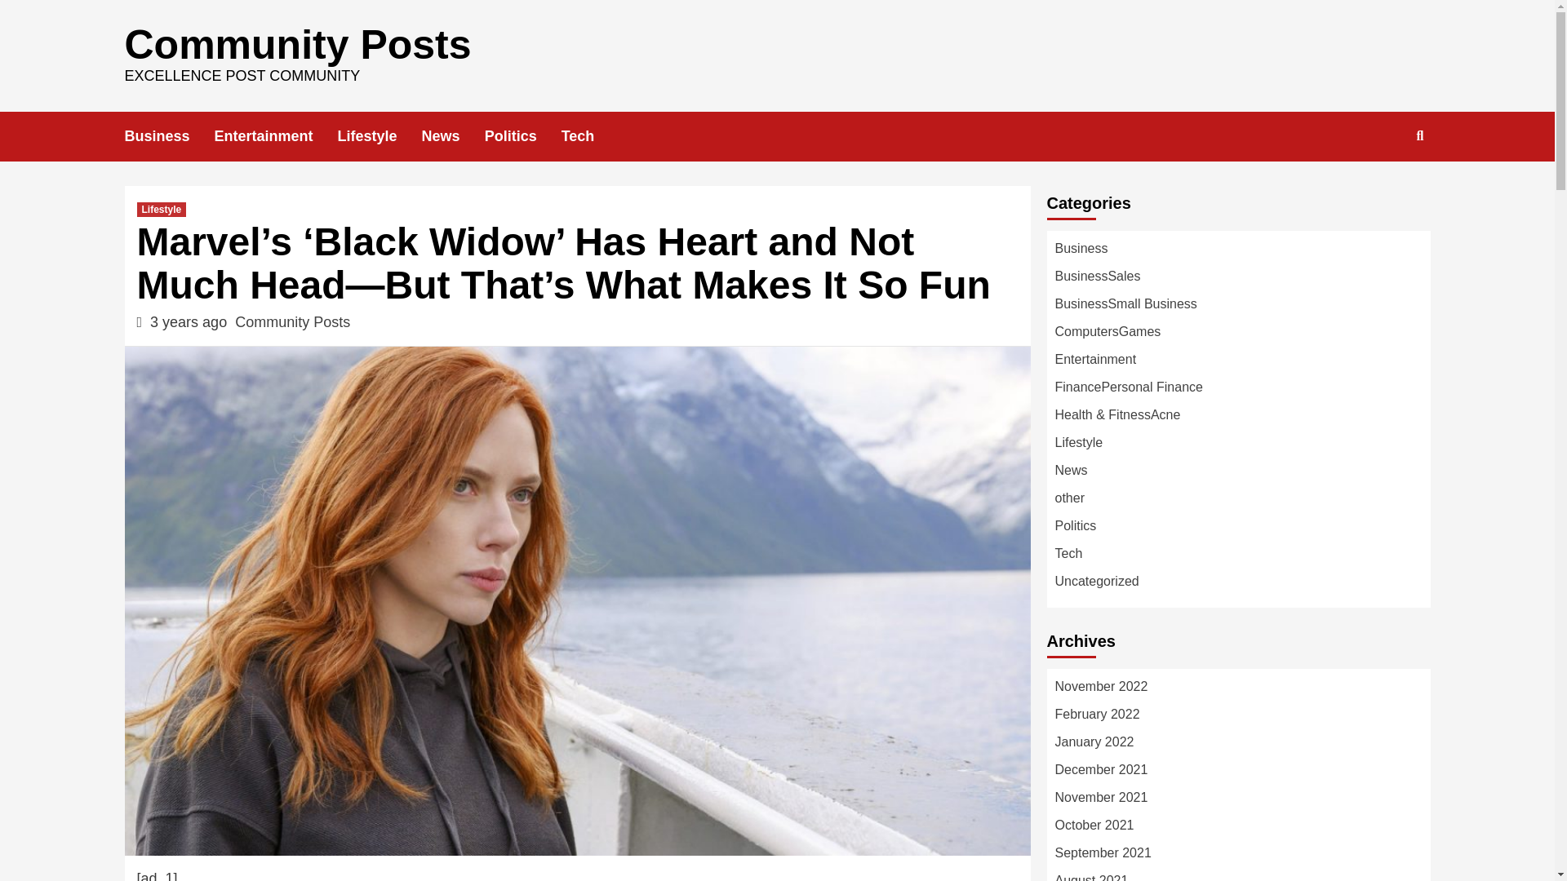 The width and height of the screenshot is (1567, 881). Describe the element at coordinates (1069, 498) in the screenshot. I see `other` at that location.